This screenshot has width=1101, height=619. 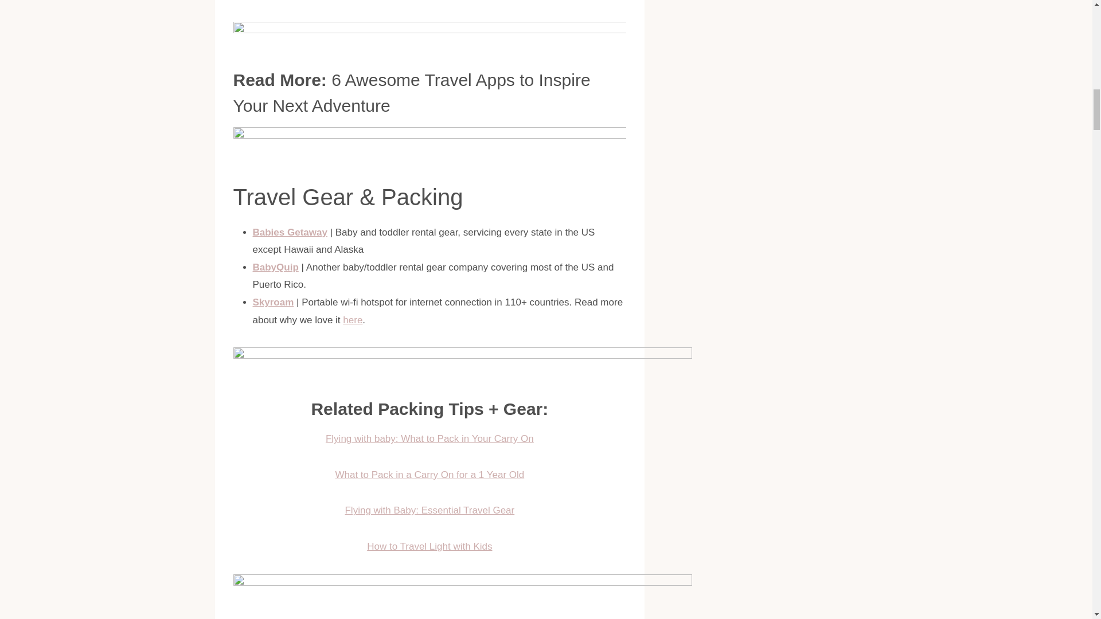 I want to click on Flying with baby: What to Pack in Your Carry On, so click(x=430, y=439).